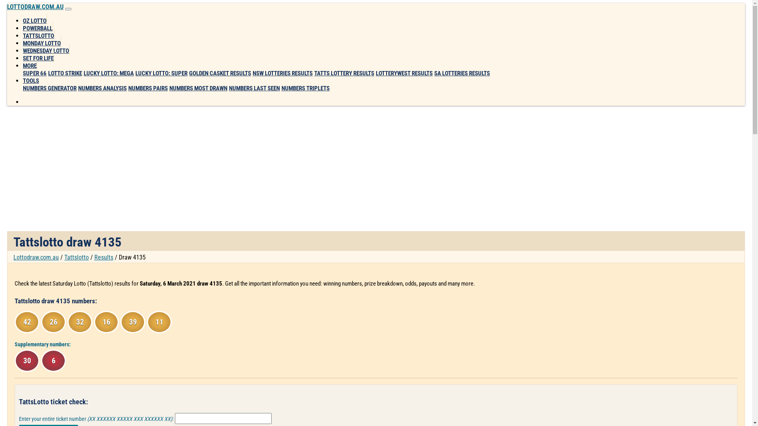  Describe the element at coordinates (404, 73) in the screenshot. I see `LOTTERYWEST RESULTS` at that location.